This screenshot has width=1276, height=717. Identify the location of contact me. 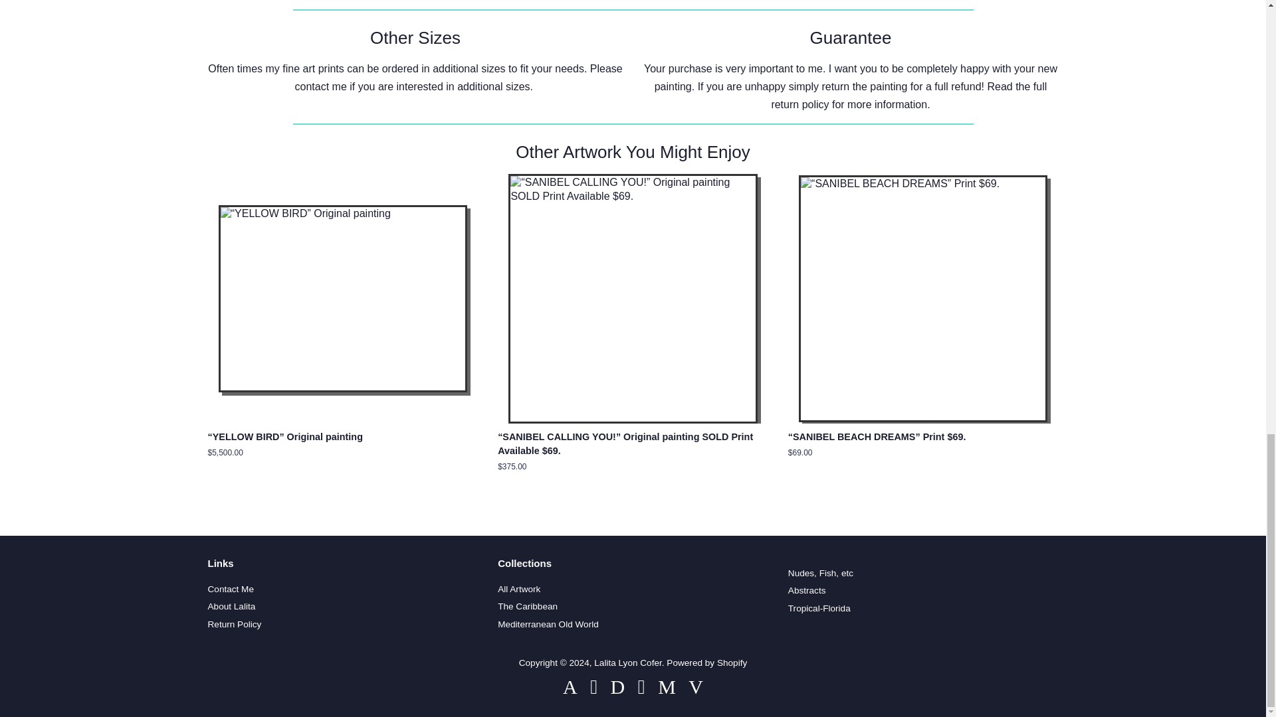
(320, 86).